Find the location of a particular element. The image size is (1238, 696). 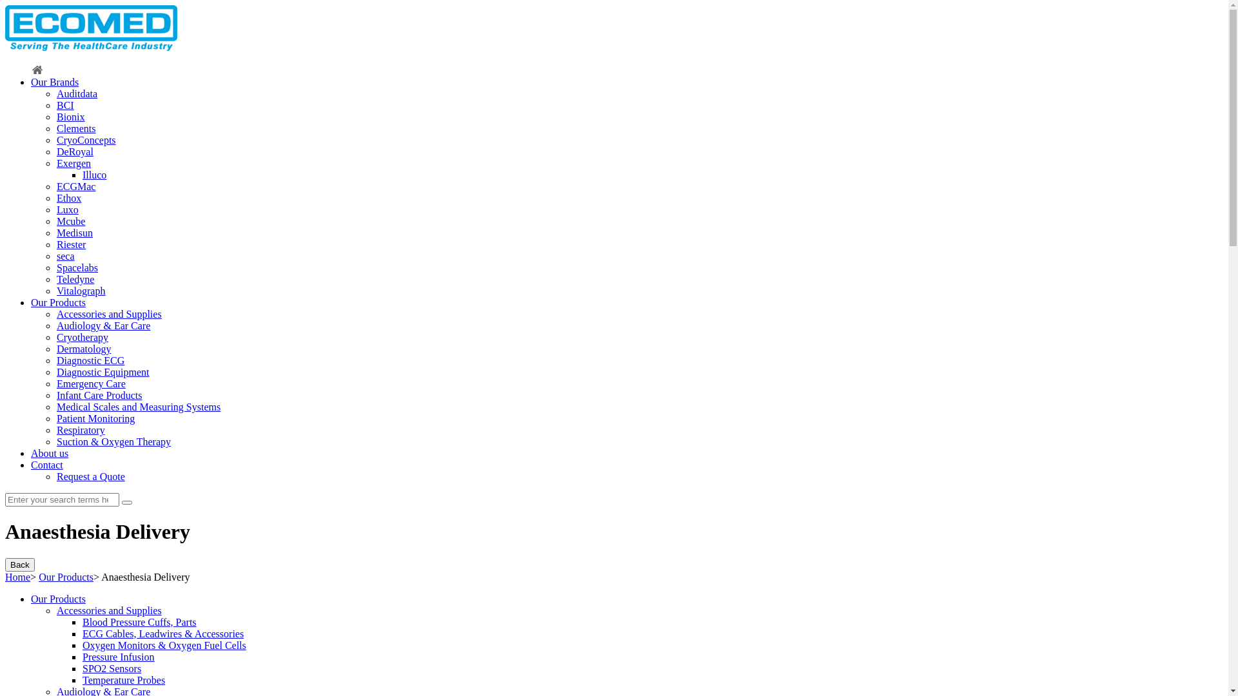

Our Products is located at coordinates (66, 577).